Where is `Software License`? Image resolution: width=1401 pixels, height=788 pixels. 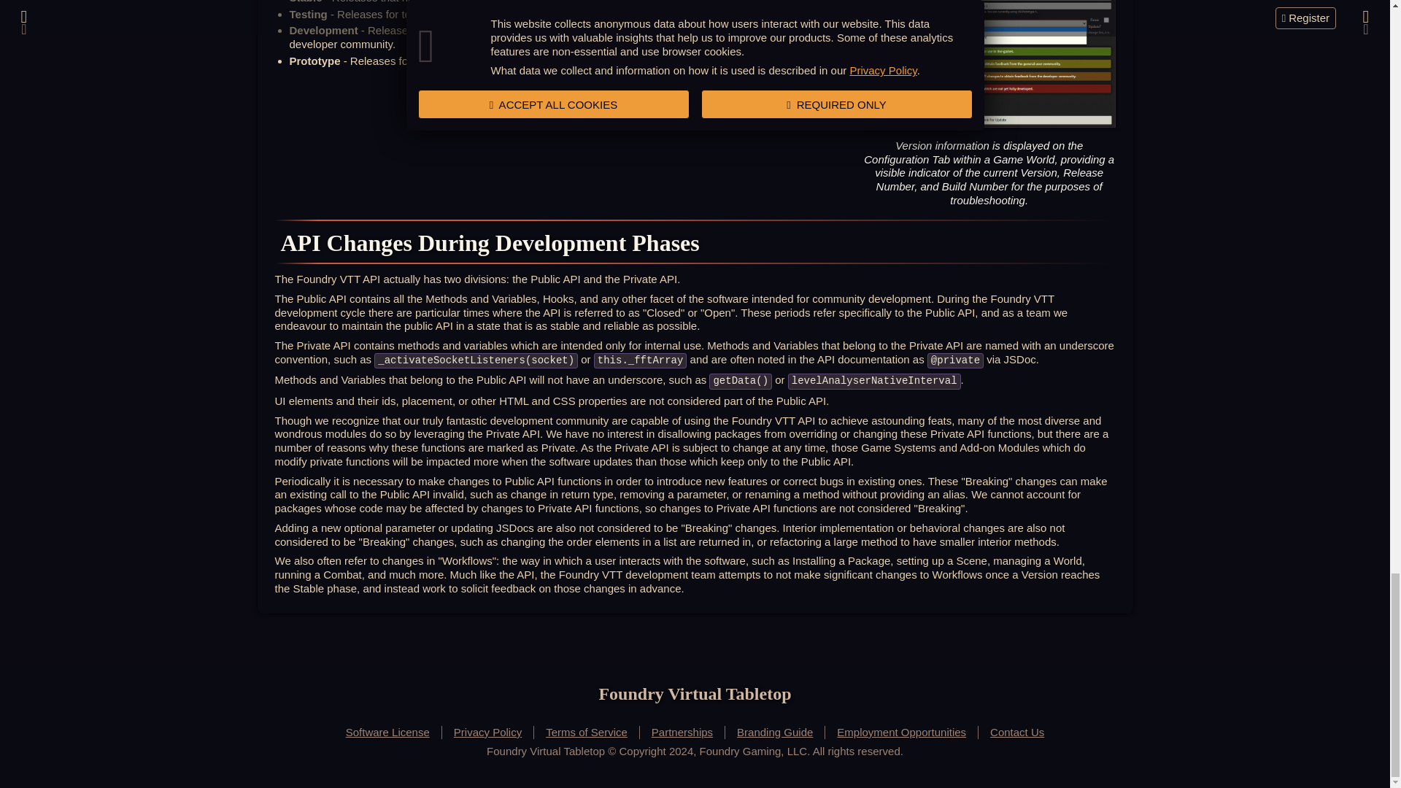 Software License is located at coordinates (388, 733).